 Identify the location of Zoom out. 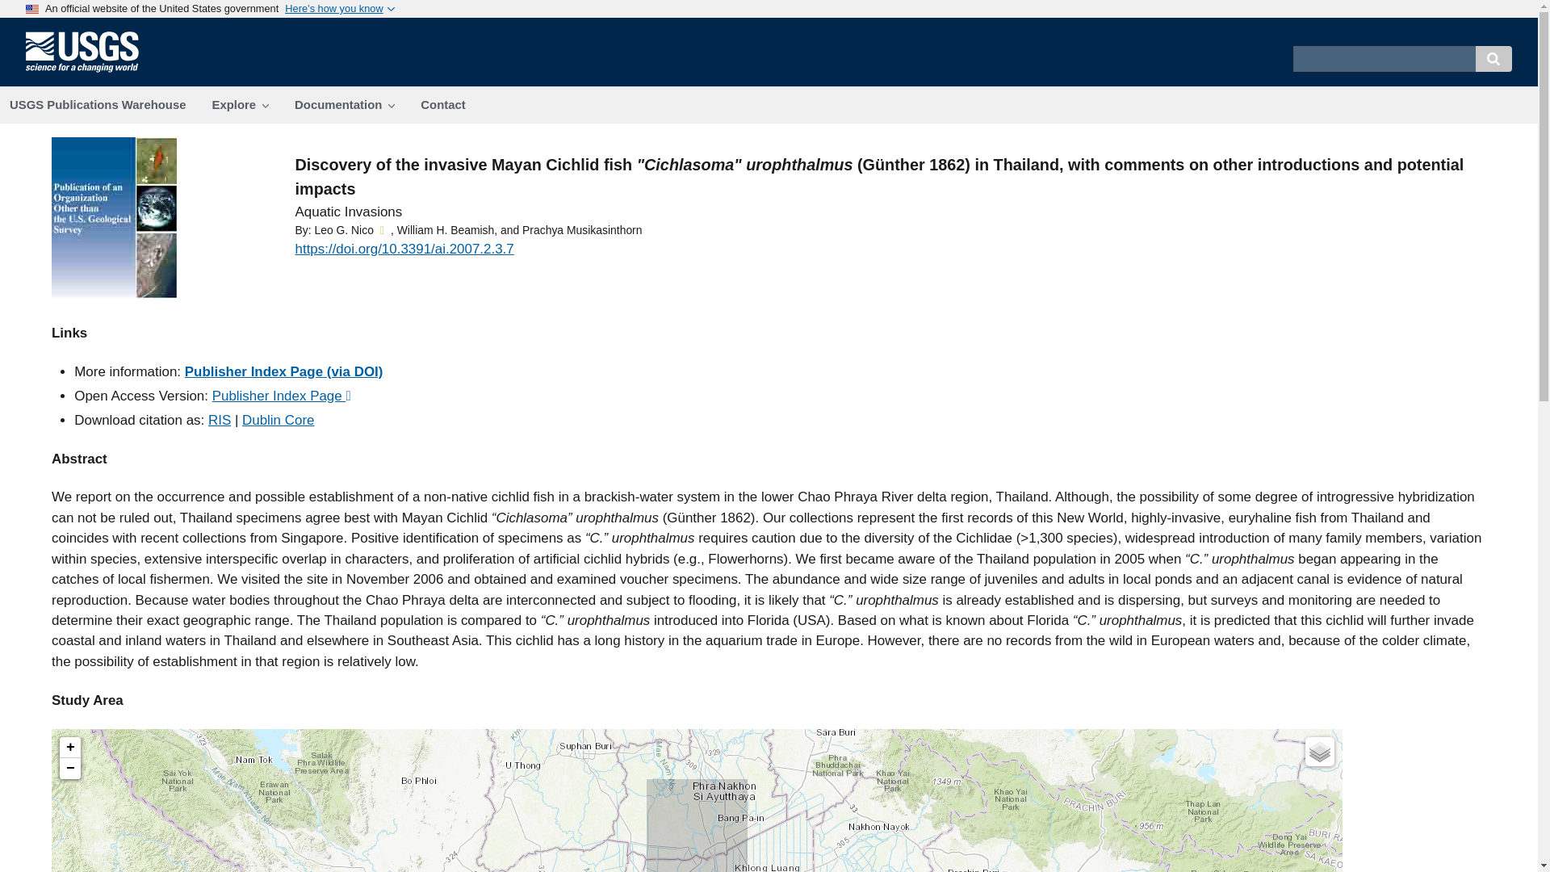
(69, 769).